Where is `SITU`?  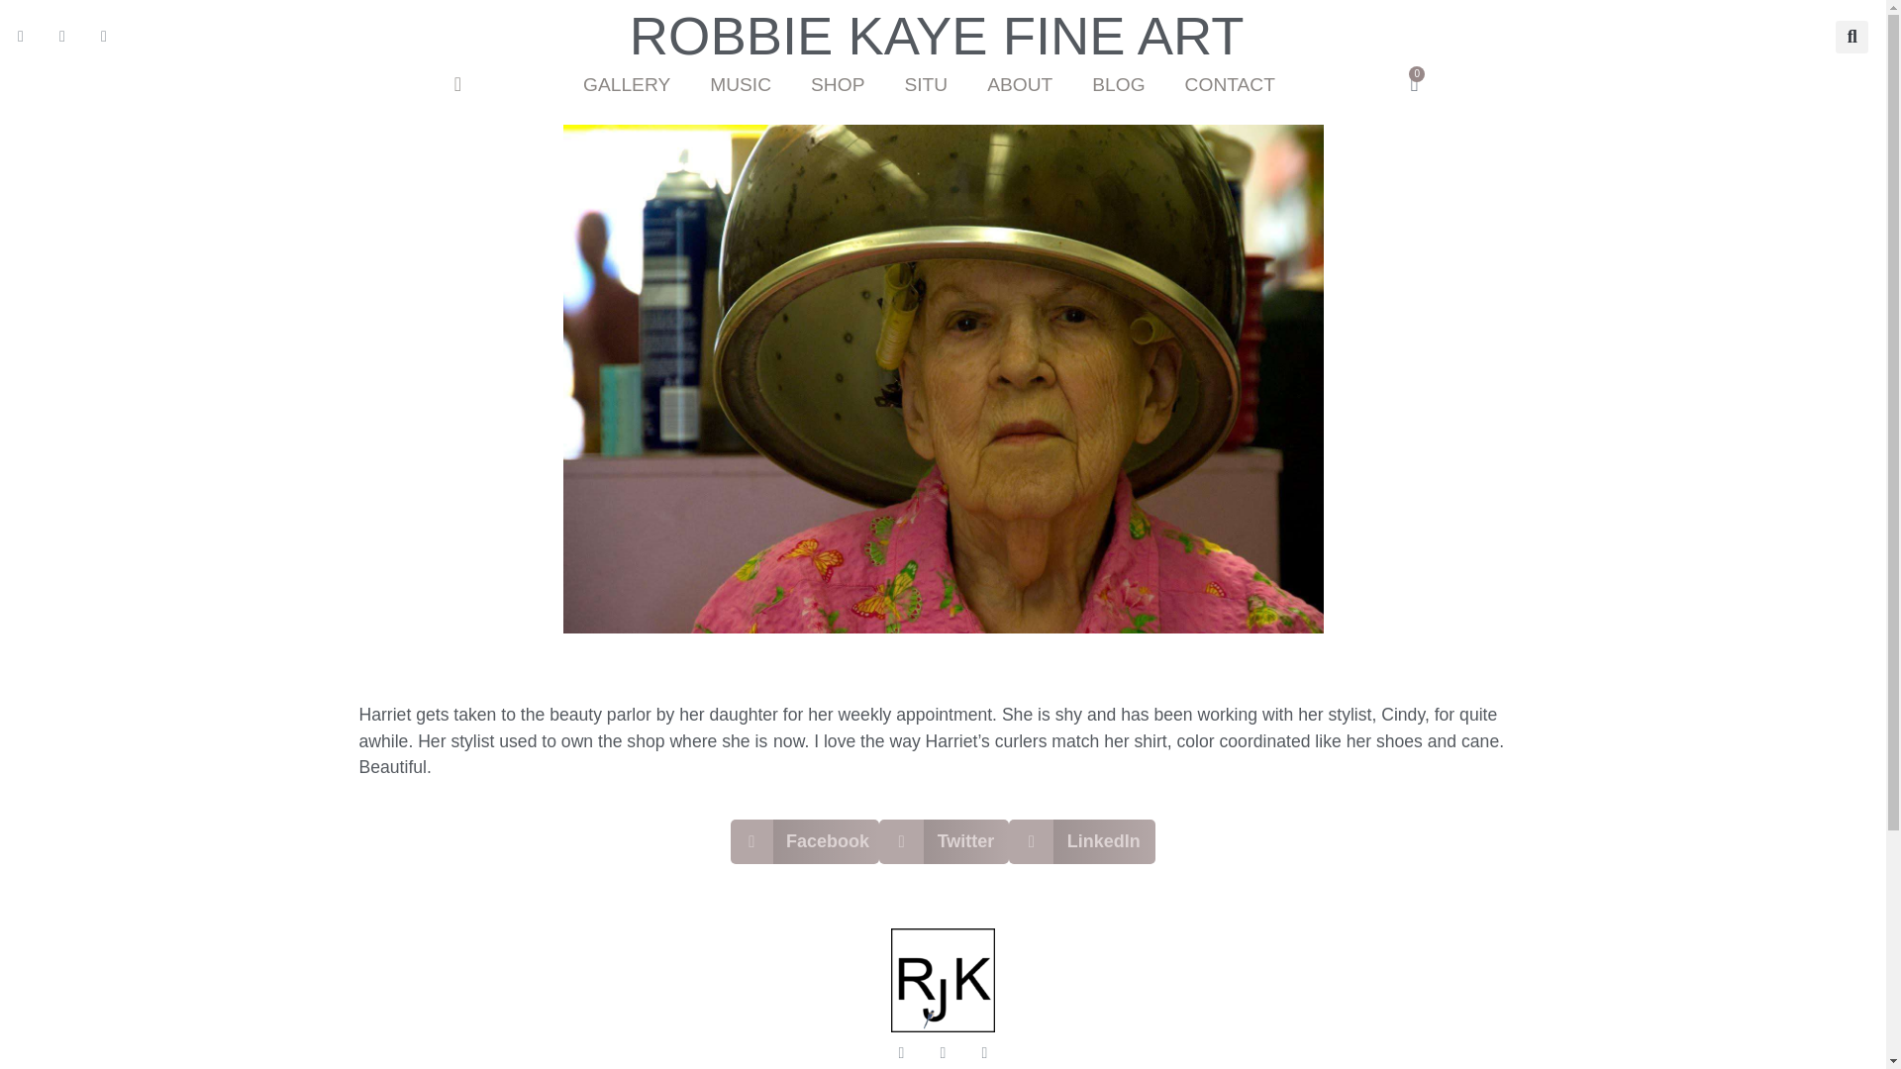
SITU is located at coordinates (925, 85).